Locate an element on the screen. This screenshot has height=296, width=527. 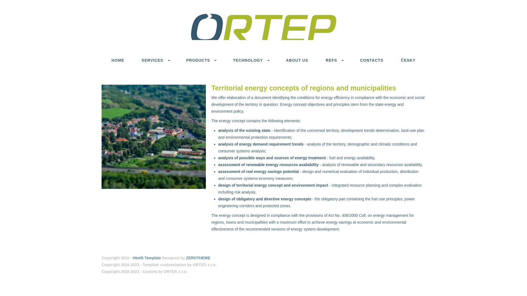
ABOUT US is located at coordinates (297, 60).